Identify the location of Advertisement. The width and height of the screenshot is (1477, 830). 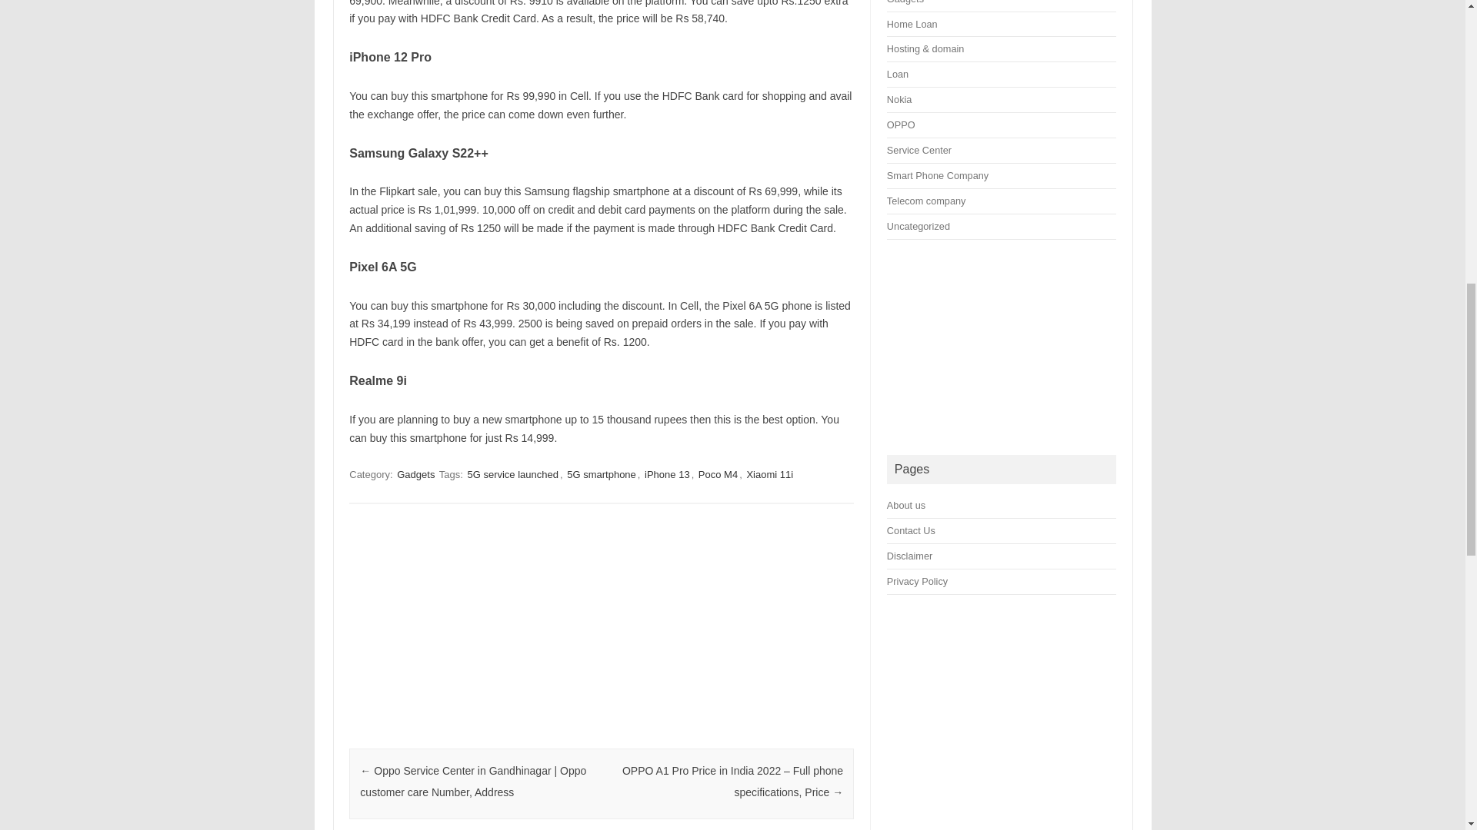
(1002, 347).